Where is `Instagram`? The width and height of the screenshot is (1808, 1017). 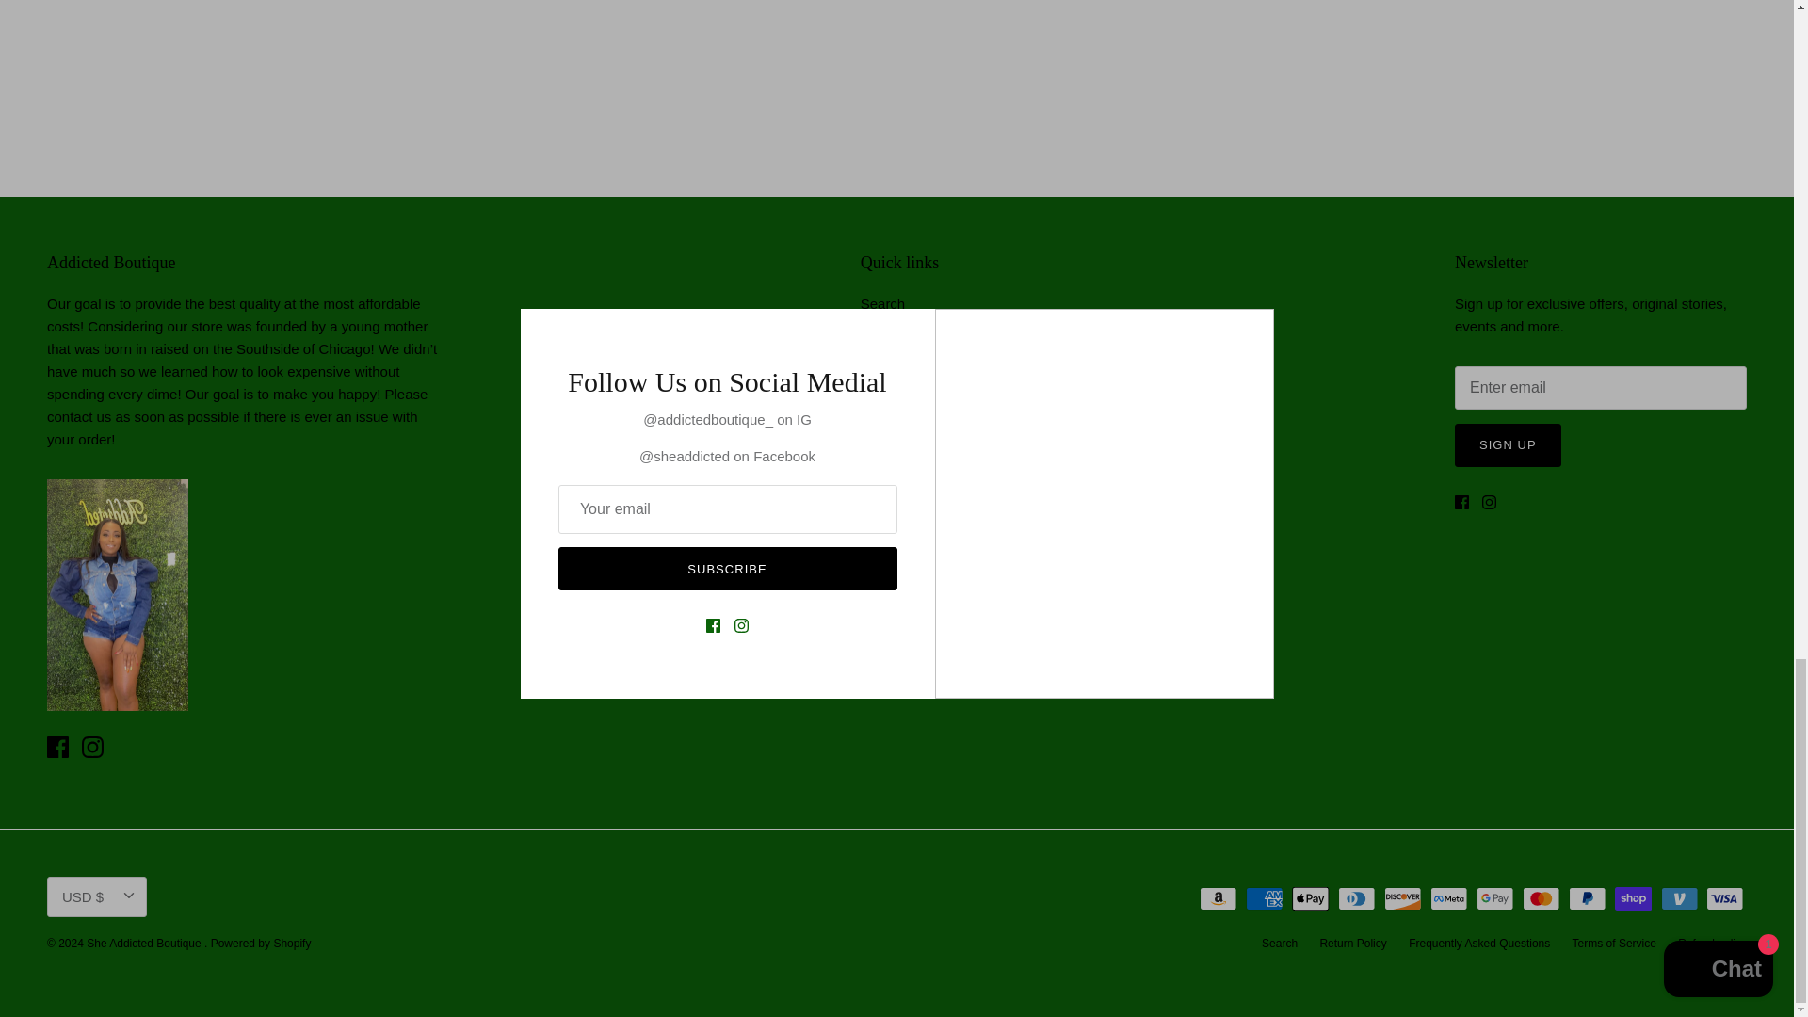
Instagram is located at coordinates (92, 746).